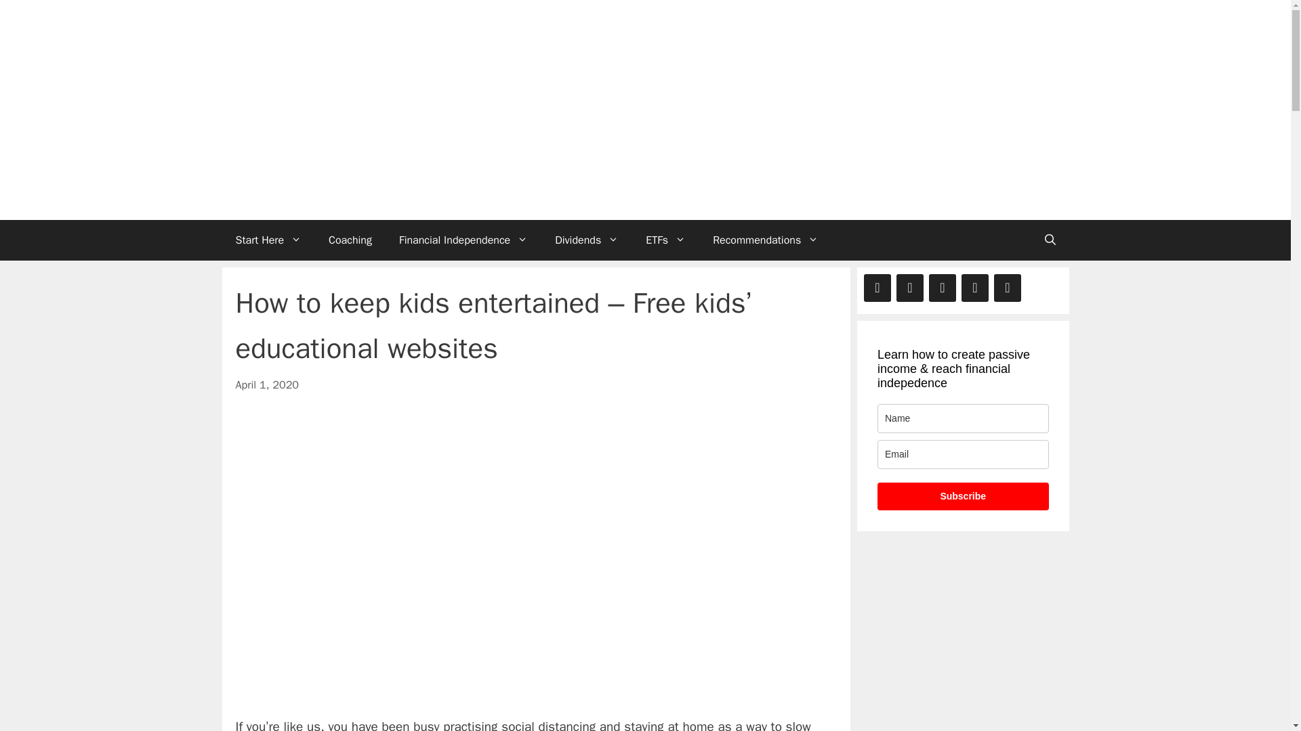 This screenshot has width=1301, height=731. What do you see at coordinates (587, 240) in the screenshot?
I see `Dividends` at bounding box center [587, 240].